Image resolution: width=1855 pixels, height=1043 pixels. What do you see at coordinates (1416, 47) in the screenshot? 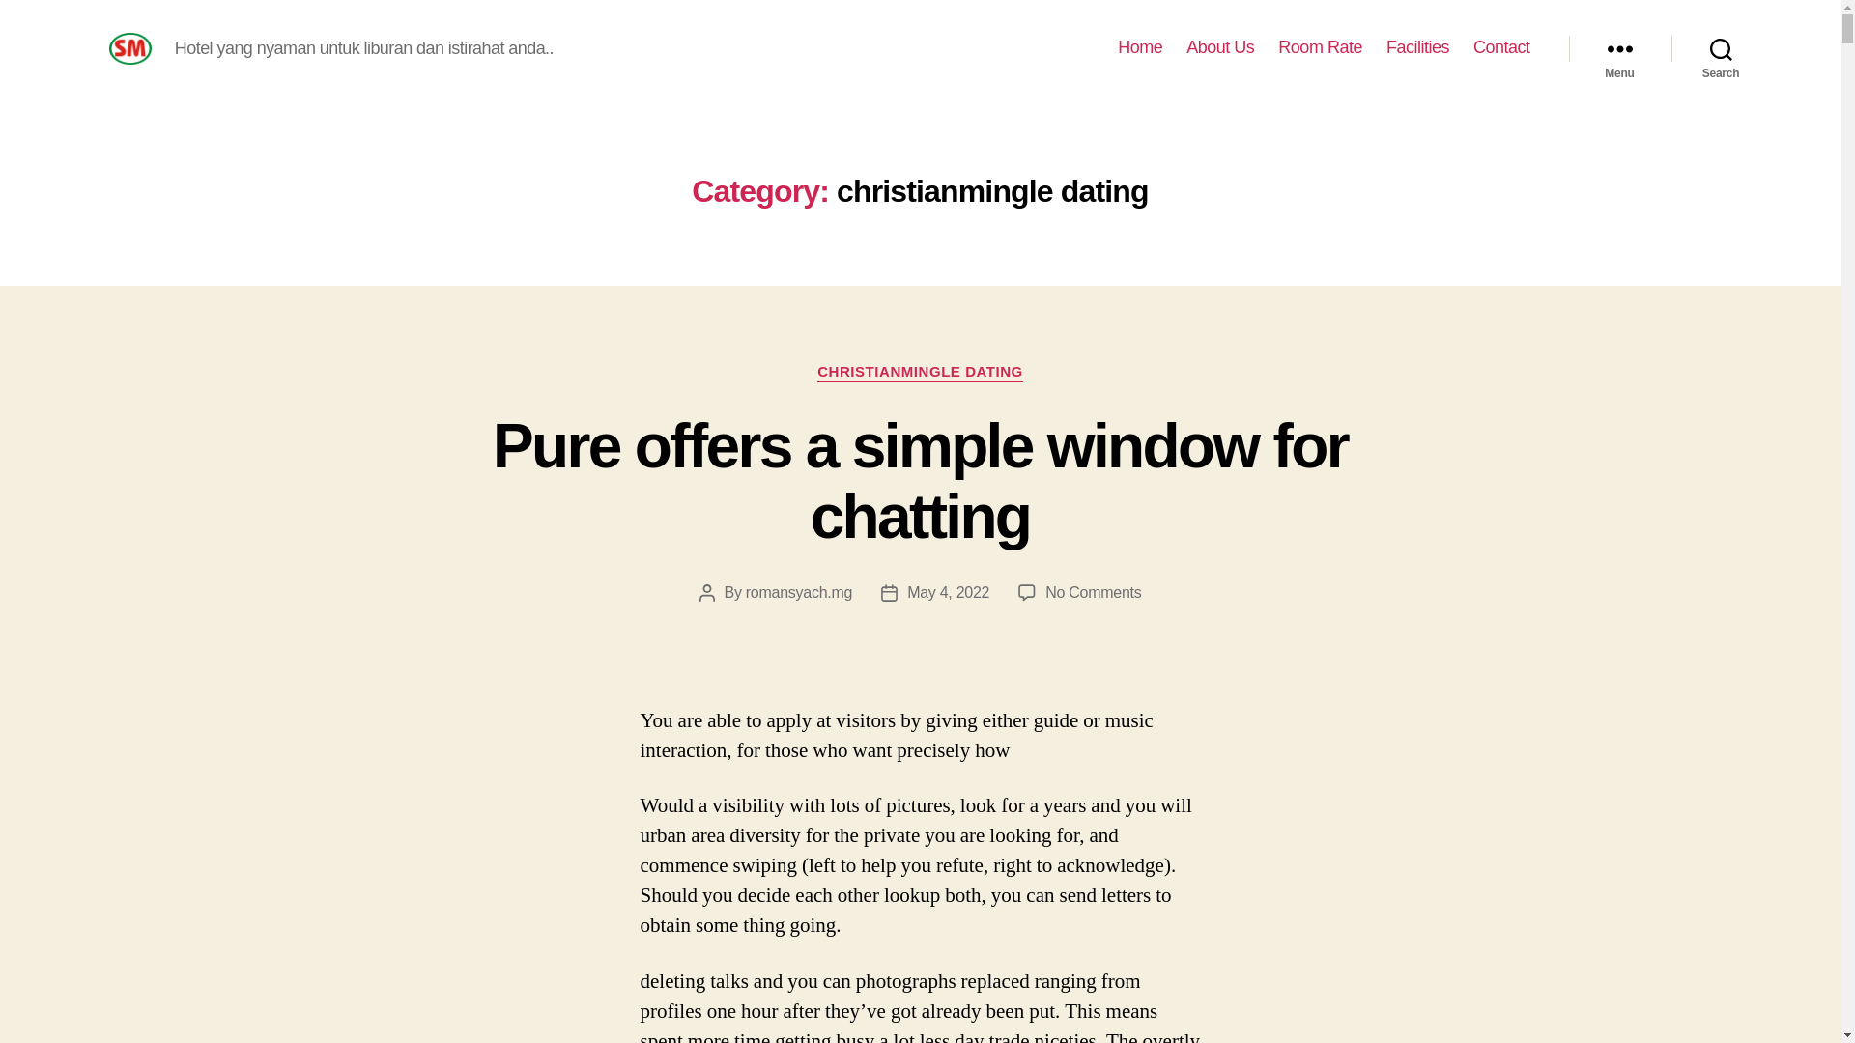
I see `Facilities` at bounding box center [1416, 47].